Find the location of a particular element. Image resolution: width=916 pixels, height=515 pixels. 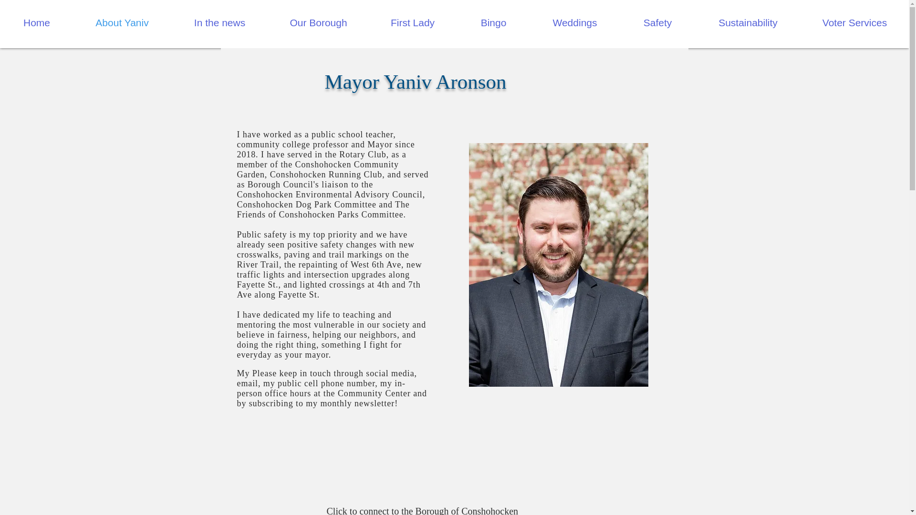

Home is located at coordinates (36, 23).